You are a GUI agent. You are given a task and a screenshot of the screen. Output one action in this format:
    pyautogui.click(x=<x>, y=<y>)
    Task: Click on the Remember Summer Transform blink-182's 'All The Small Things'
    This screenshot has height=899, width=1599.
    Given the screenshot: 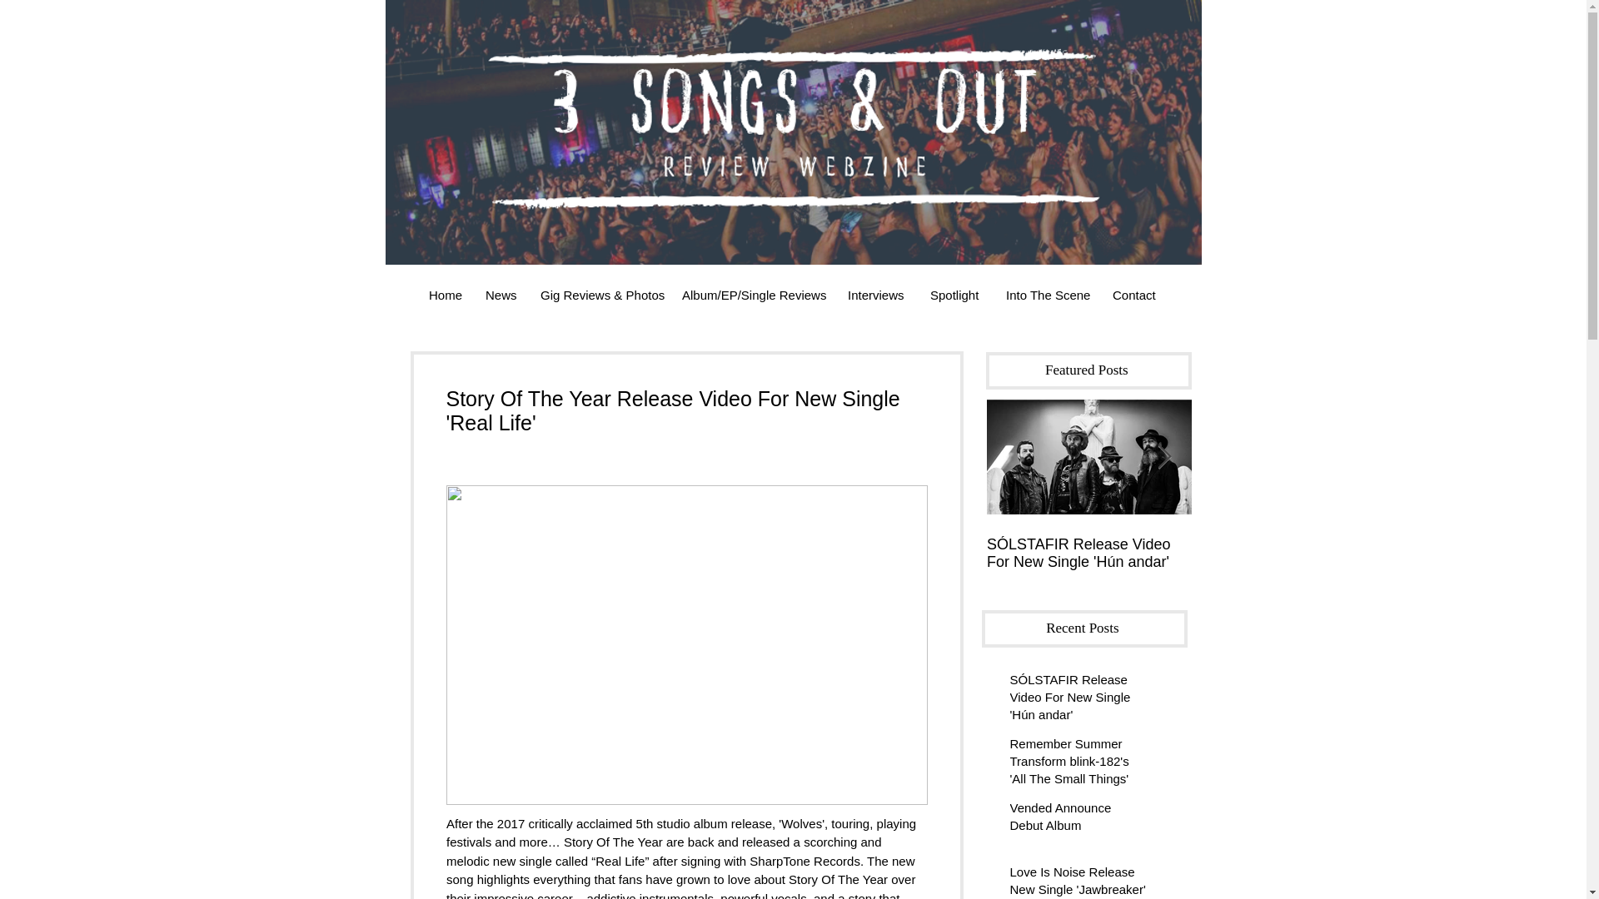 What is the action you would take?
    pyautogui.click(x=1078, y=764)
    